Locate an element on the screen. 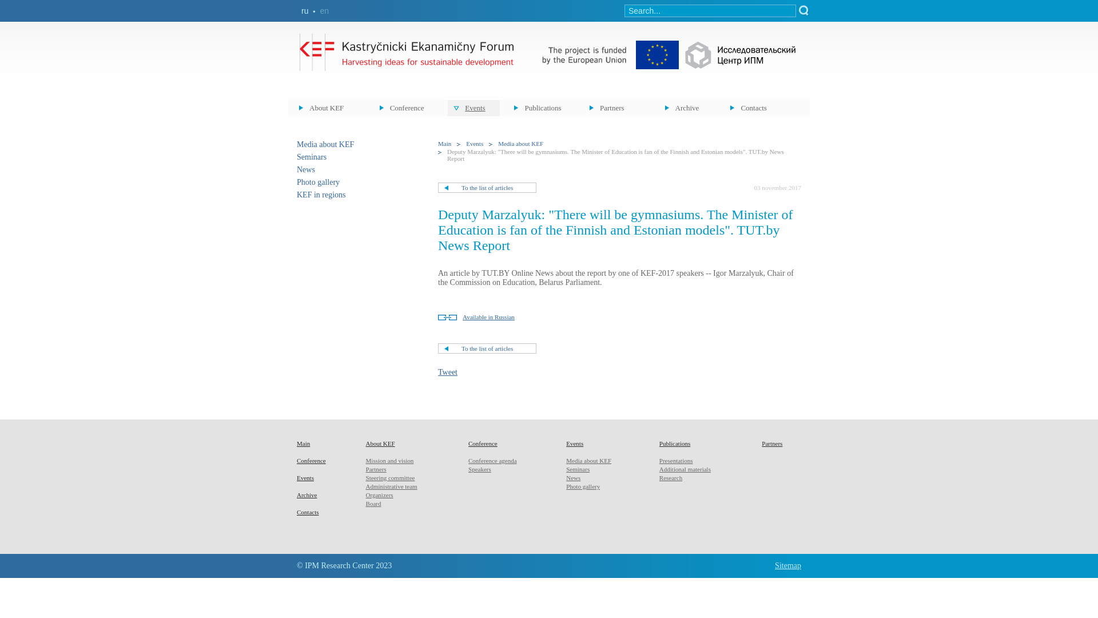 This screenshot has height=618, width=1098. Search... is located at coordinates (710, 11).